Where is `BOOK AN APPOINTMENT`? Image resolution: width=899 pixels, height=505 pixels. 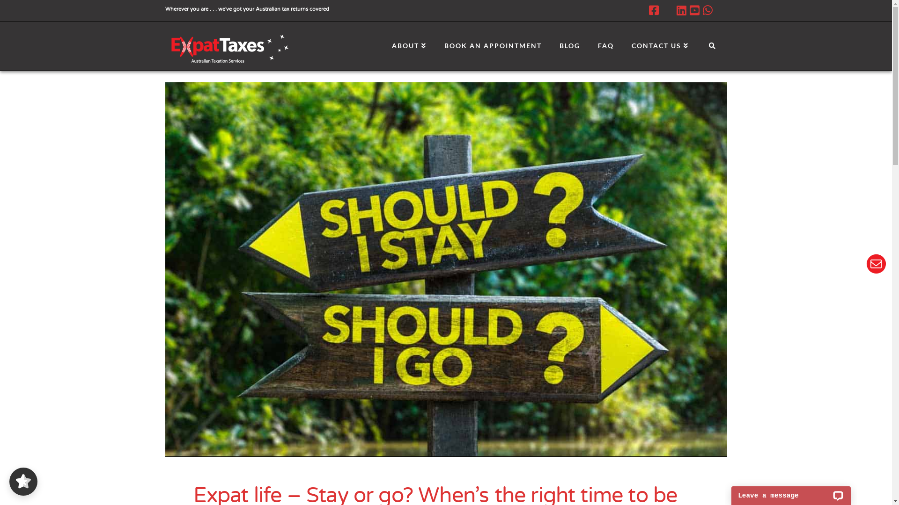 BOOK AN APPOINTMENT is located at coordinates (493, 43).